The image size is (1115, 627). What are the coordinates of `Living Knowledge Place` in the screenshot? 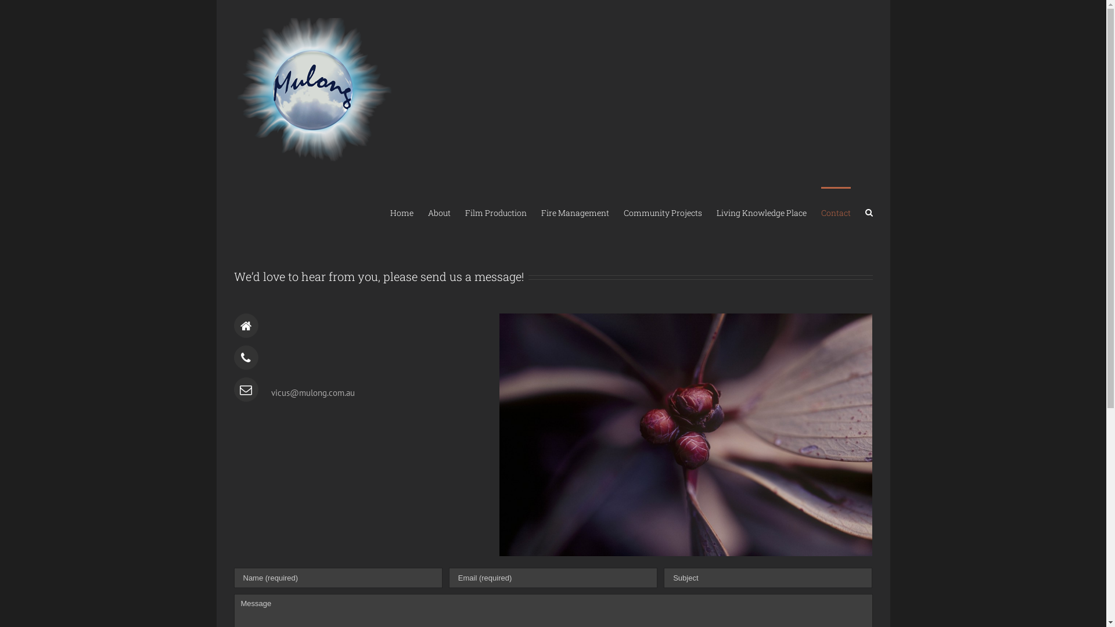 It's located at (762, 212).